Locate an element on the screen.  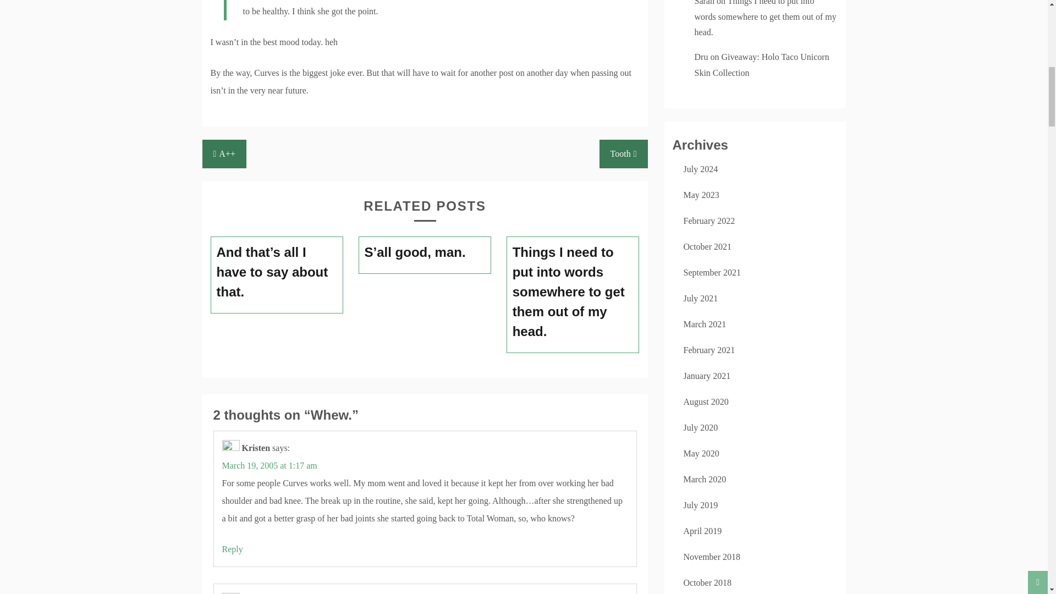
February 2021 is located at coordinates (709, 350).